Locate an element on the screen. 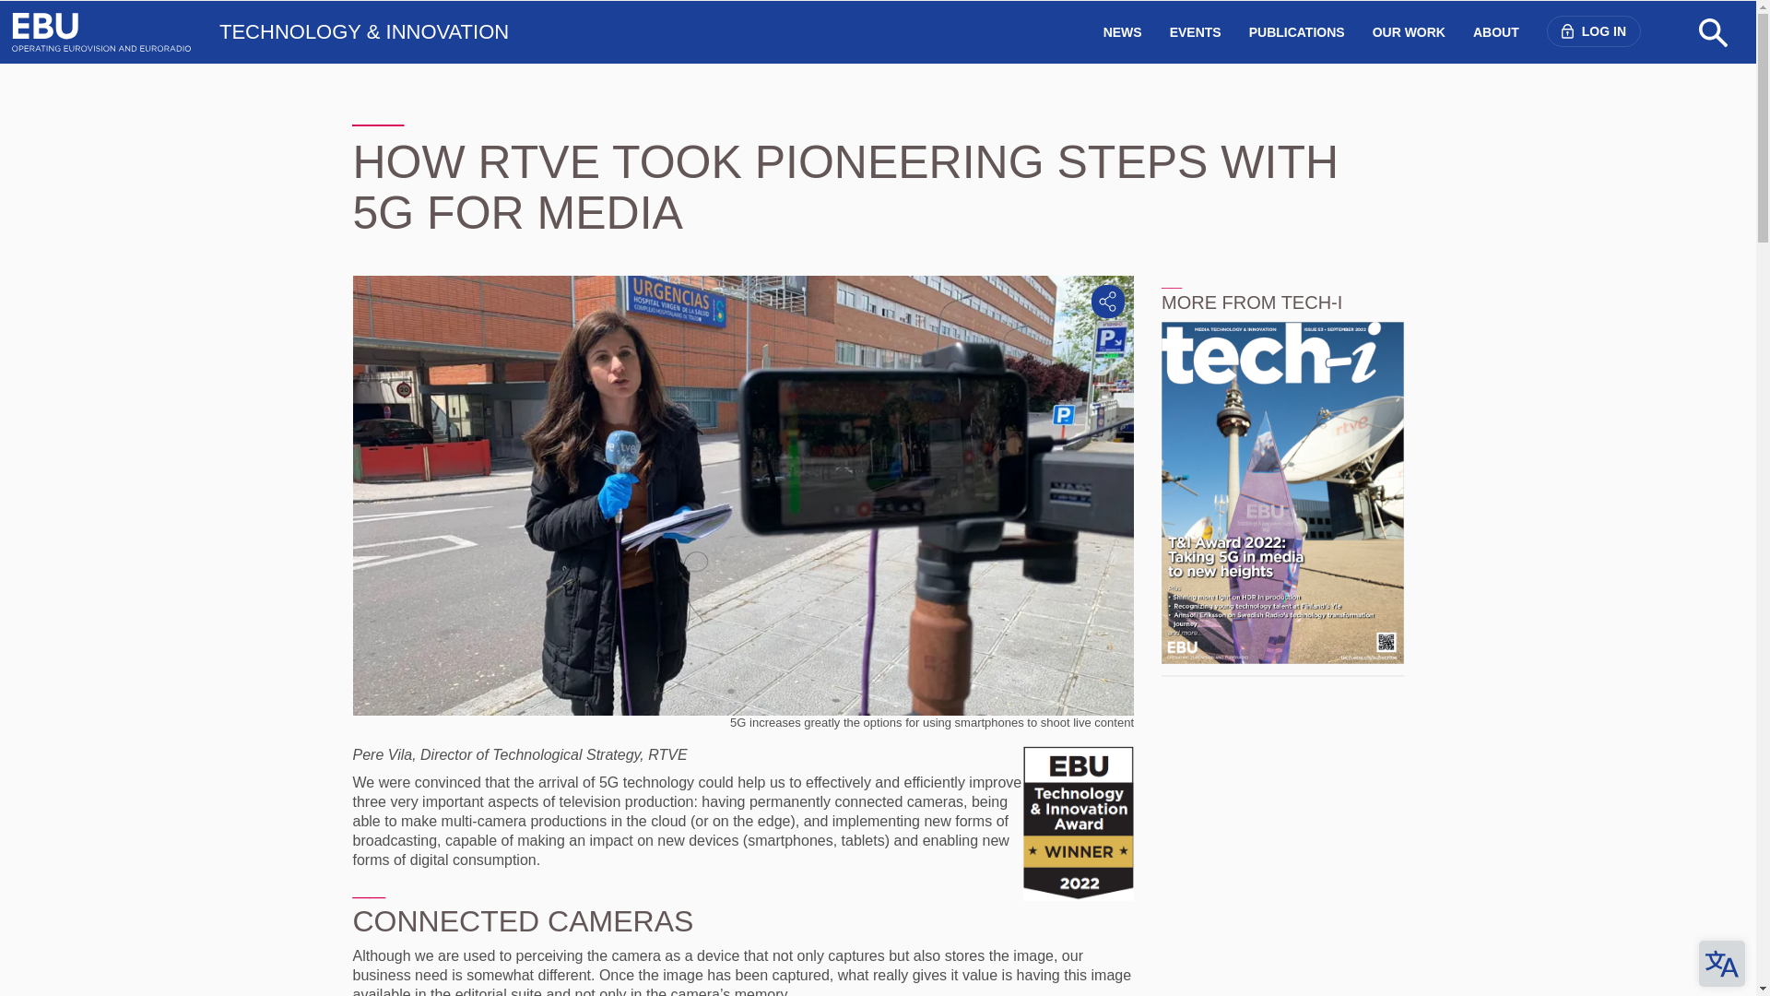  ABOUT is located at coordinates (1495, 32).